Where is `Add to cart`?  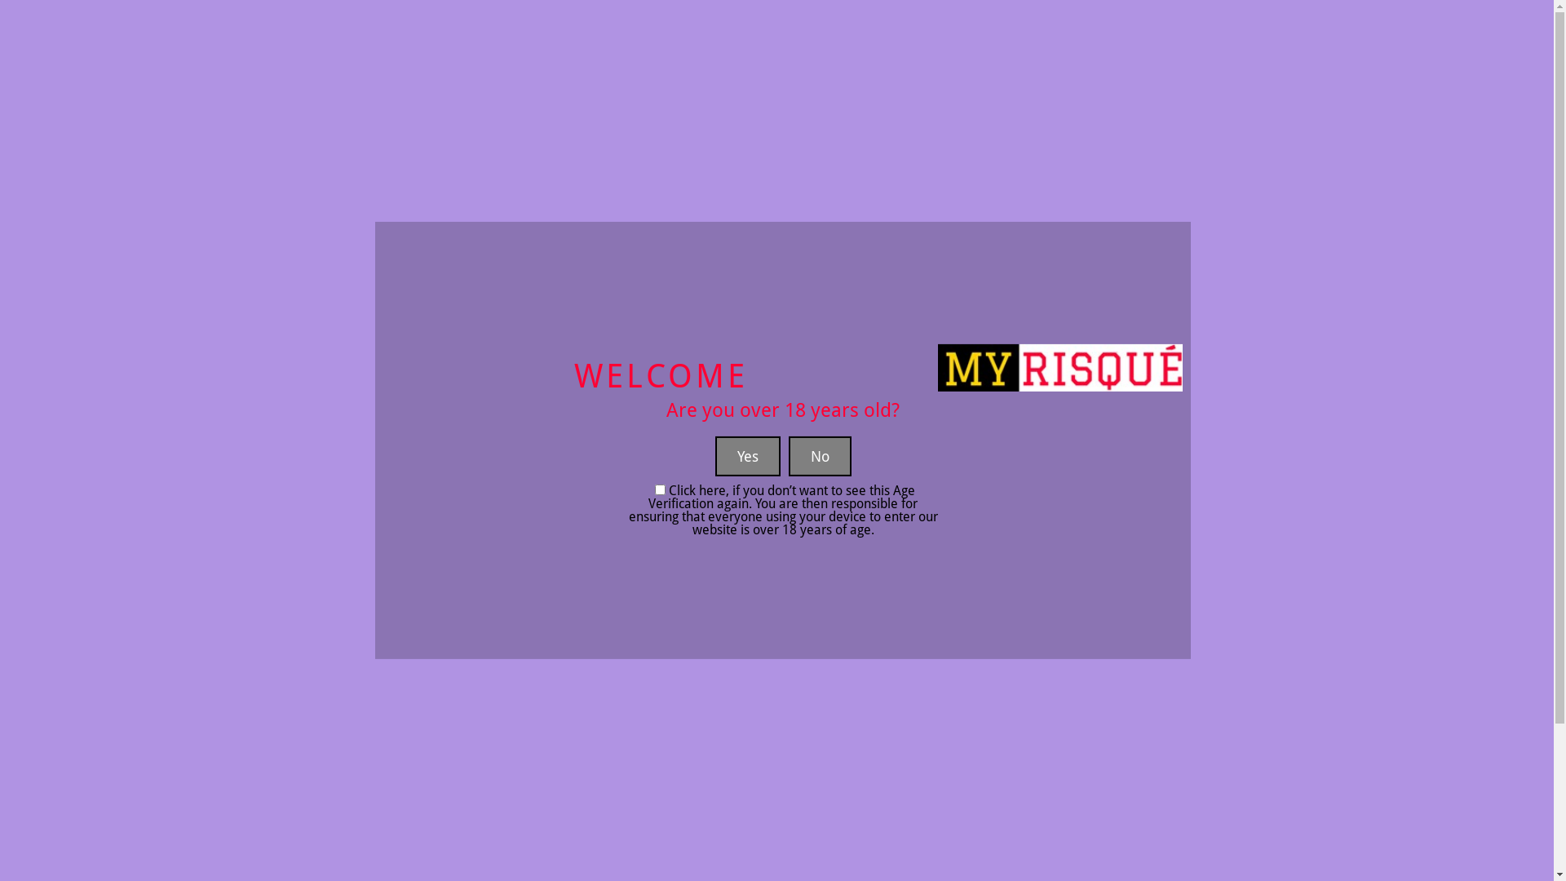 Add to cart is located at coordinates (936, 428).